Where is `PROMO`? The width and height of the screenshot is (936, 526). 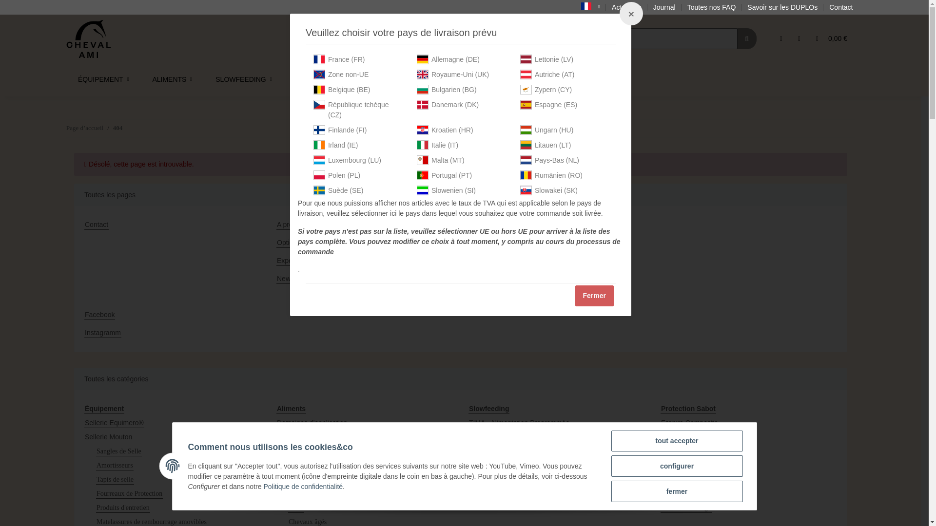 PROMO is located at coordinates (618, 79).